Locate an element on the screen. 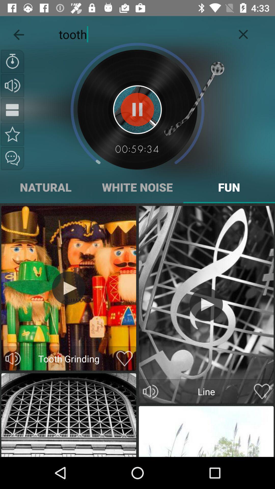  pause is located at coordinates (12, 110).